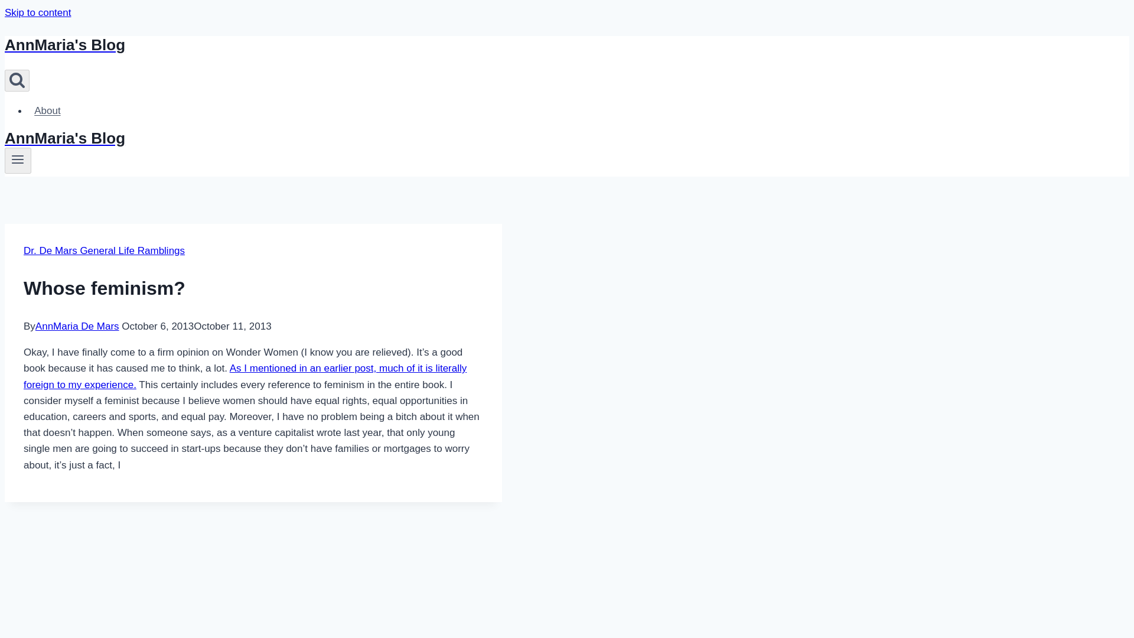 This screenshot has height=638, width=1134. Describe the element at coordinates (385, 138) in the screenshot. I see `AnnMaria's Blog` at that location.